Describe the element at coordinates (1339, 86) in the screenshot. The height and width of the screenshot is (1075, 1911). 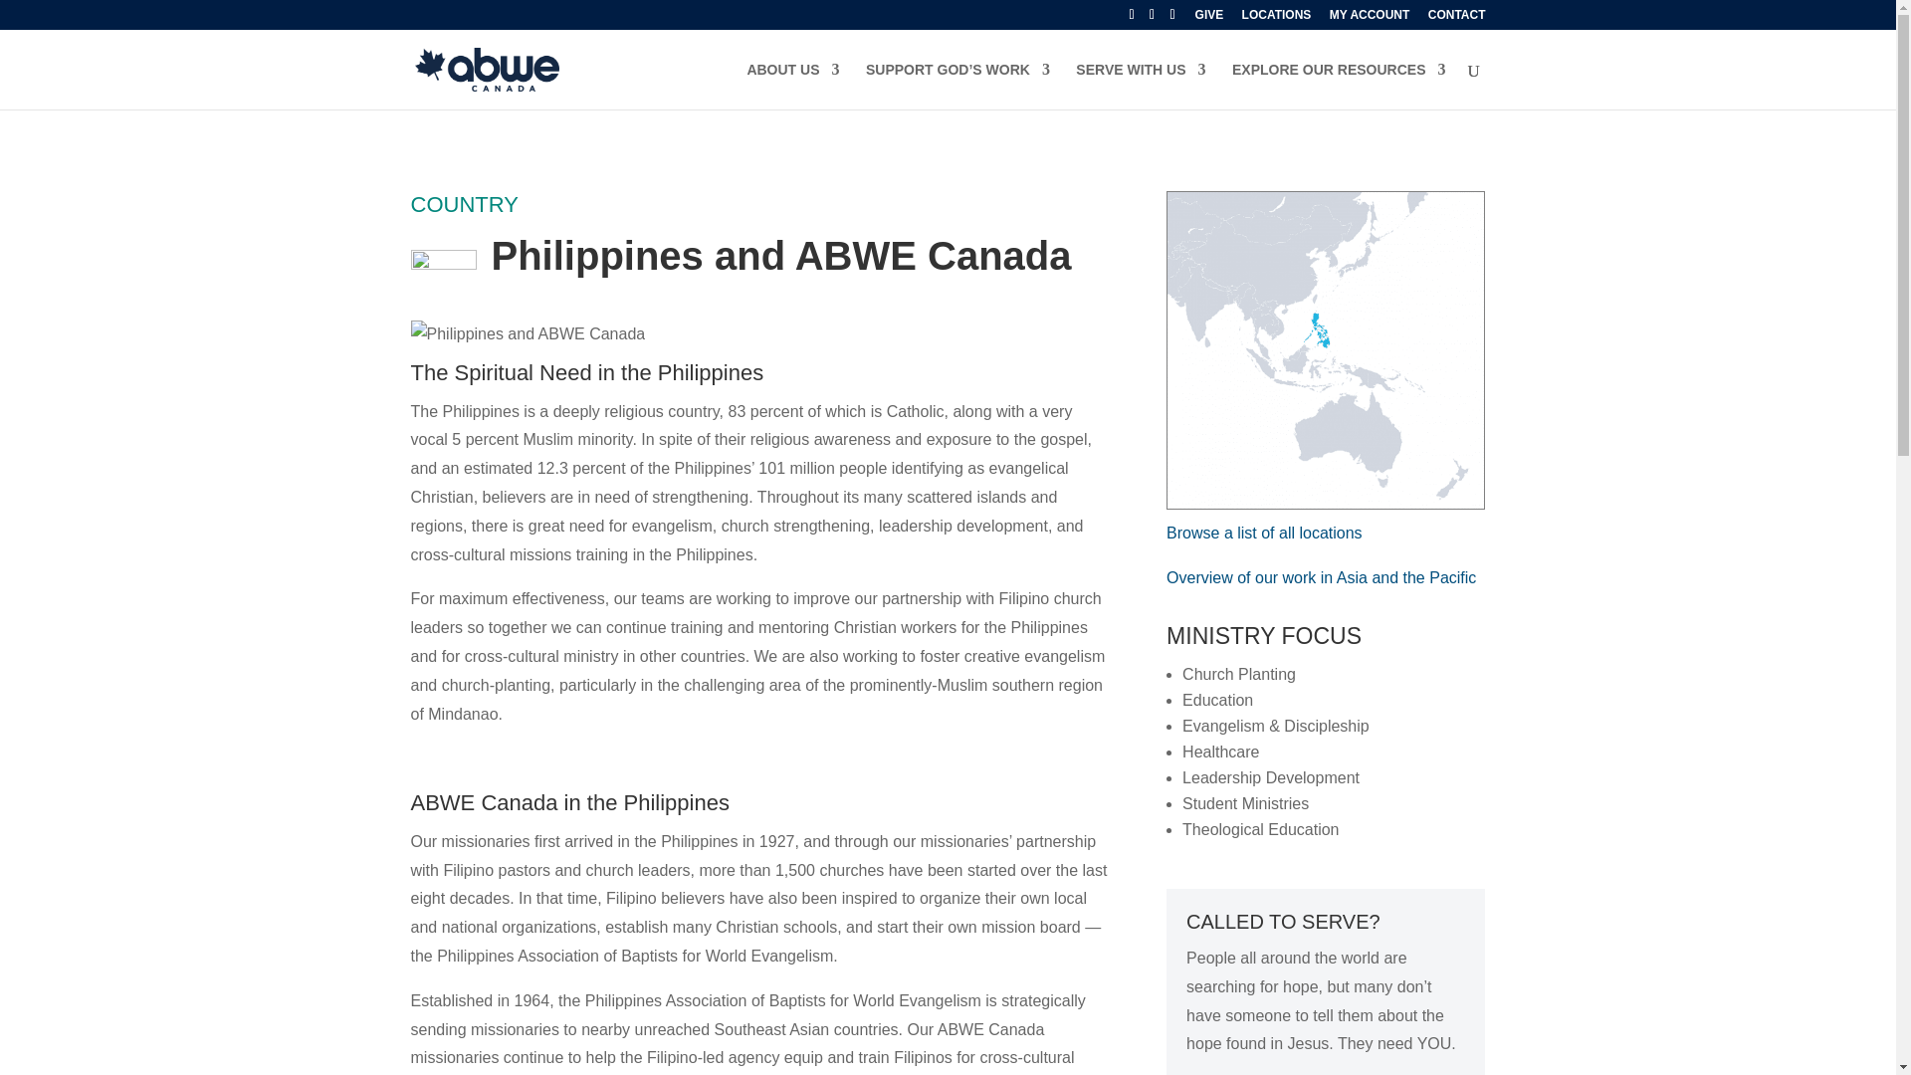
I see `EXPLORE OUR RESOURCES` at that location.